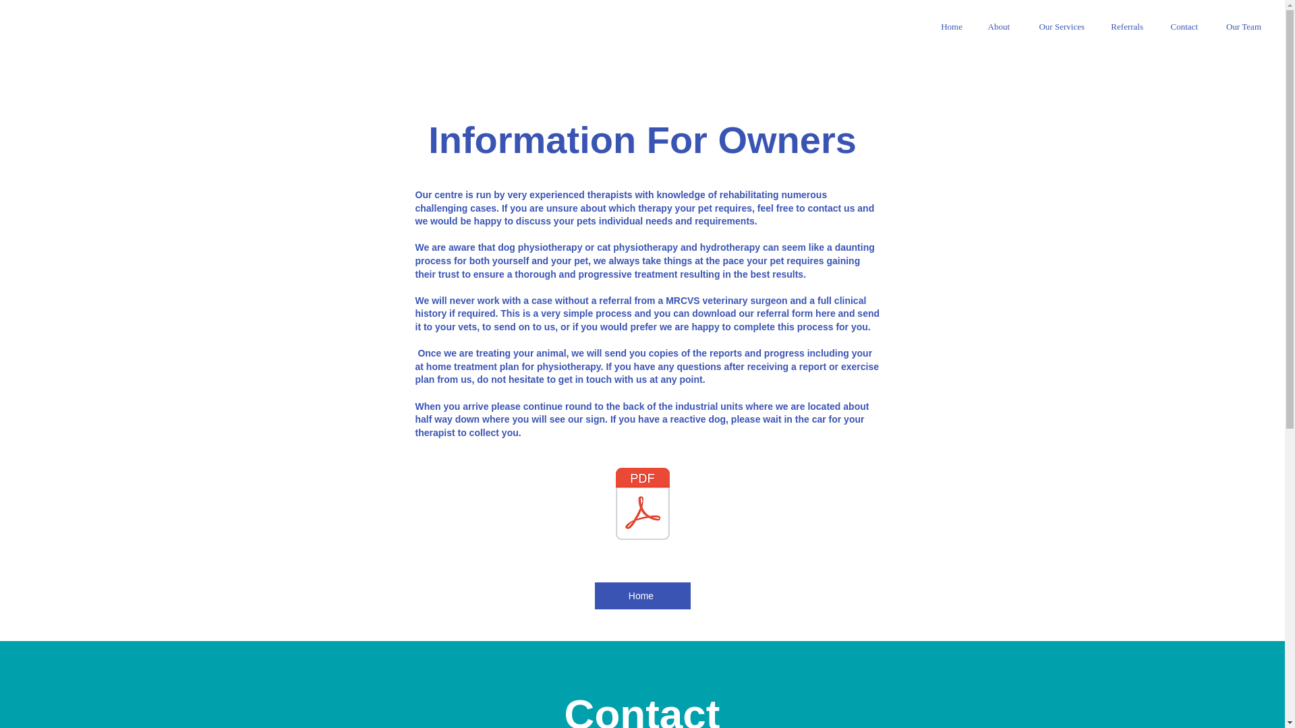 Image resolution: width=1295 pixels, height=728 pixels. I want to click on Our Team, so click(1240, 27).